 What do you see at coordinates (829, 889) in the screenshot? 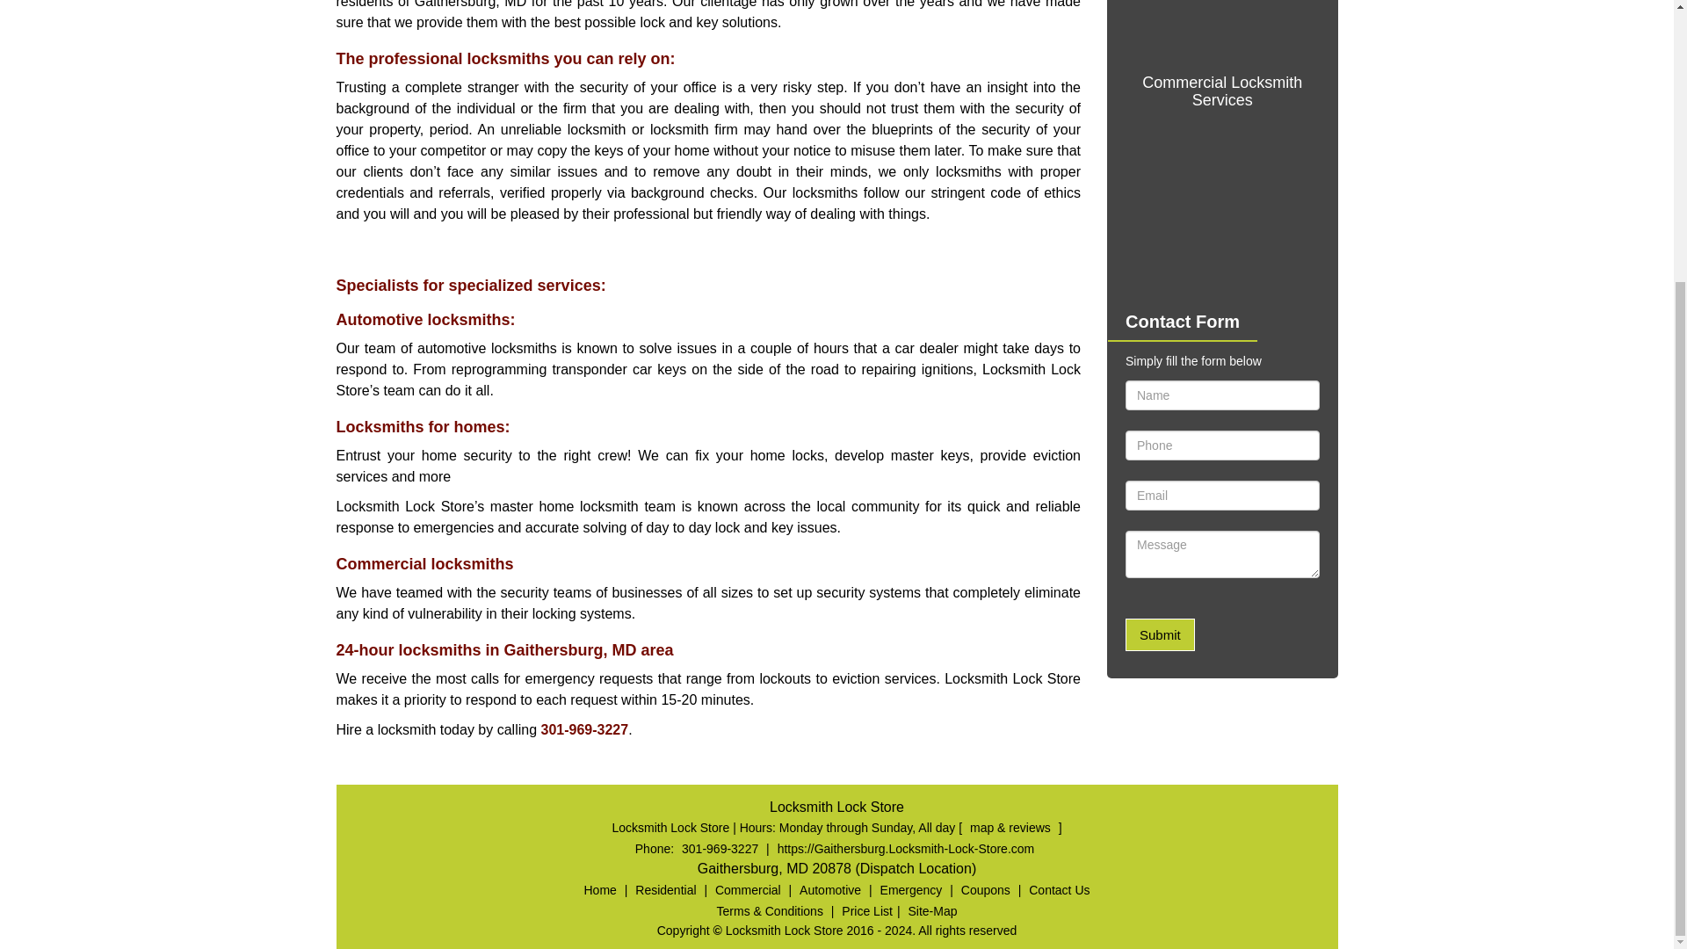
I see `Automotive` at bounding box center [829, 889].